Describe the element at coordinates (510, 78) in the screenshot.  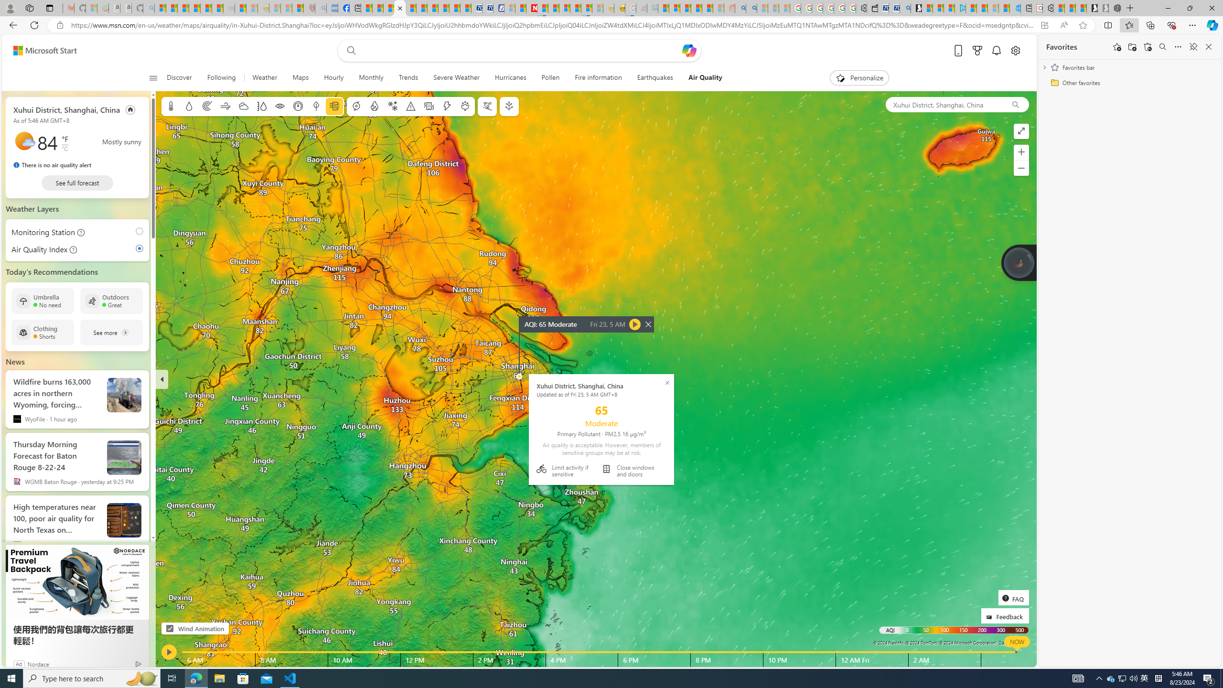
I see `Hurricanes` at that location.